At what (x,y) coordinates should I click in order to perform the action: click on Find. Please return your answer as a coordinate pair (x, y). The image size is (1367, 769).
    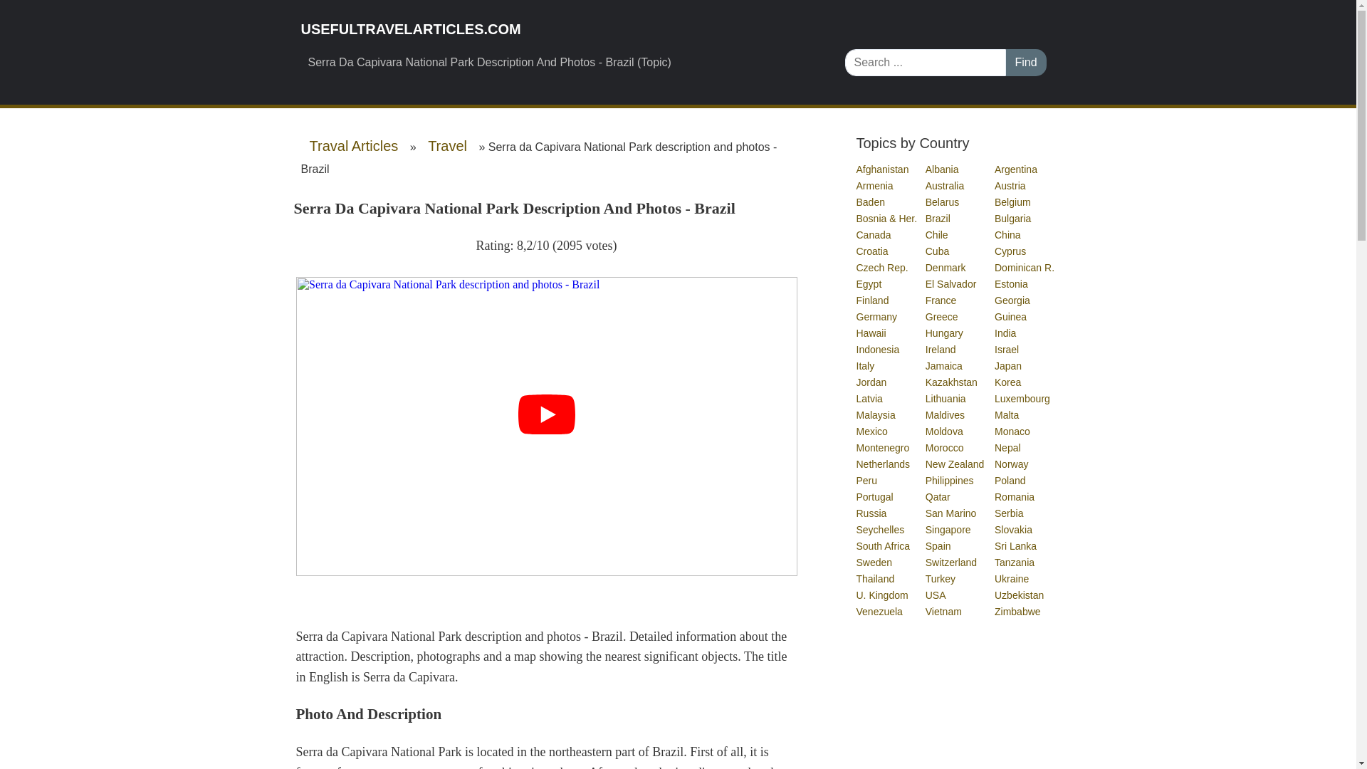
    Looking at the image, I should click on (1025, 63).